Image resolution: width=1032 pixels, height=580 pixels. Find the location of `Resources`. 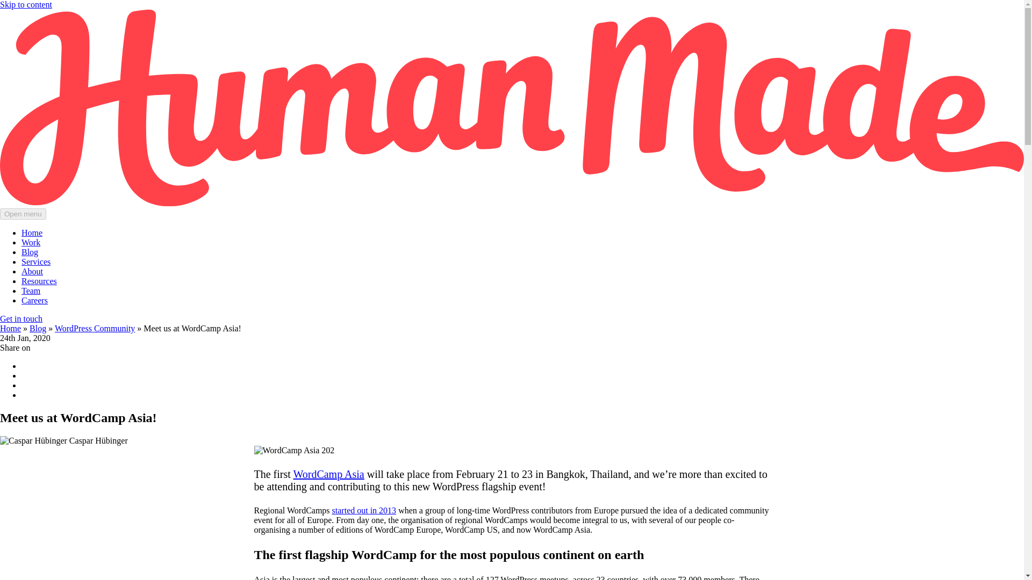

Resources is located at coordinates (39, 281).